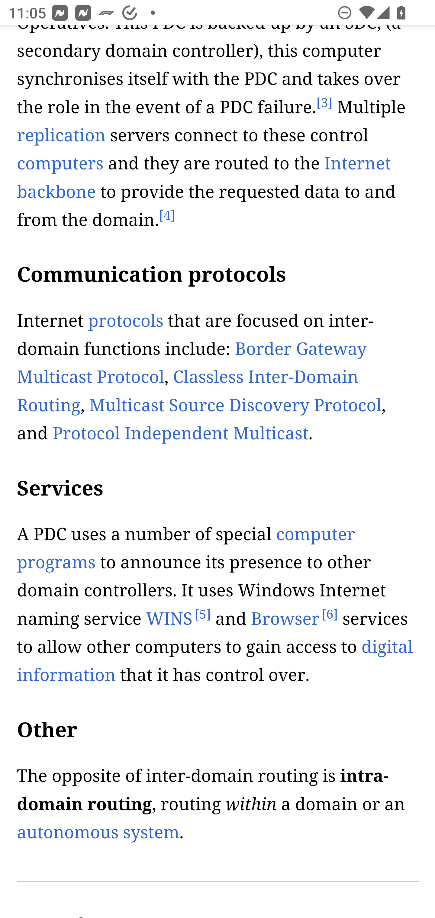 This screenshot has height=918, width=435. Describe the element at coordinates (167, 216) in the screenshot. I see `[] [ 4 ]` at that location.